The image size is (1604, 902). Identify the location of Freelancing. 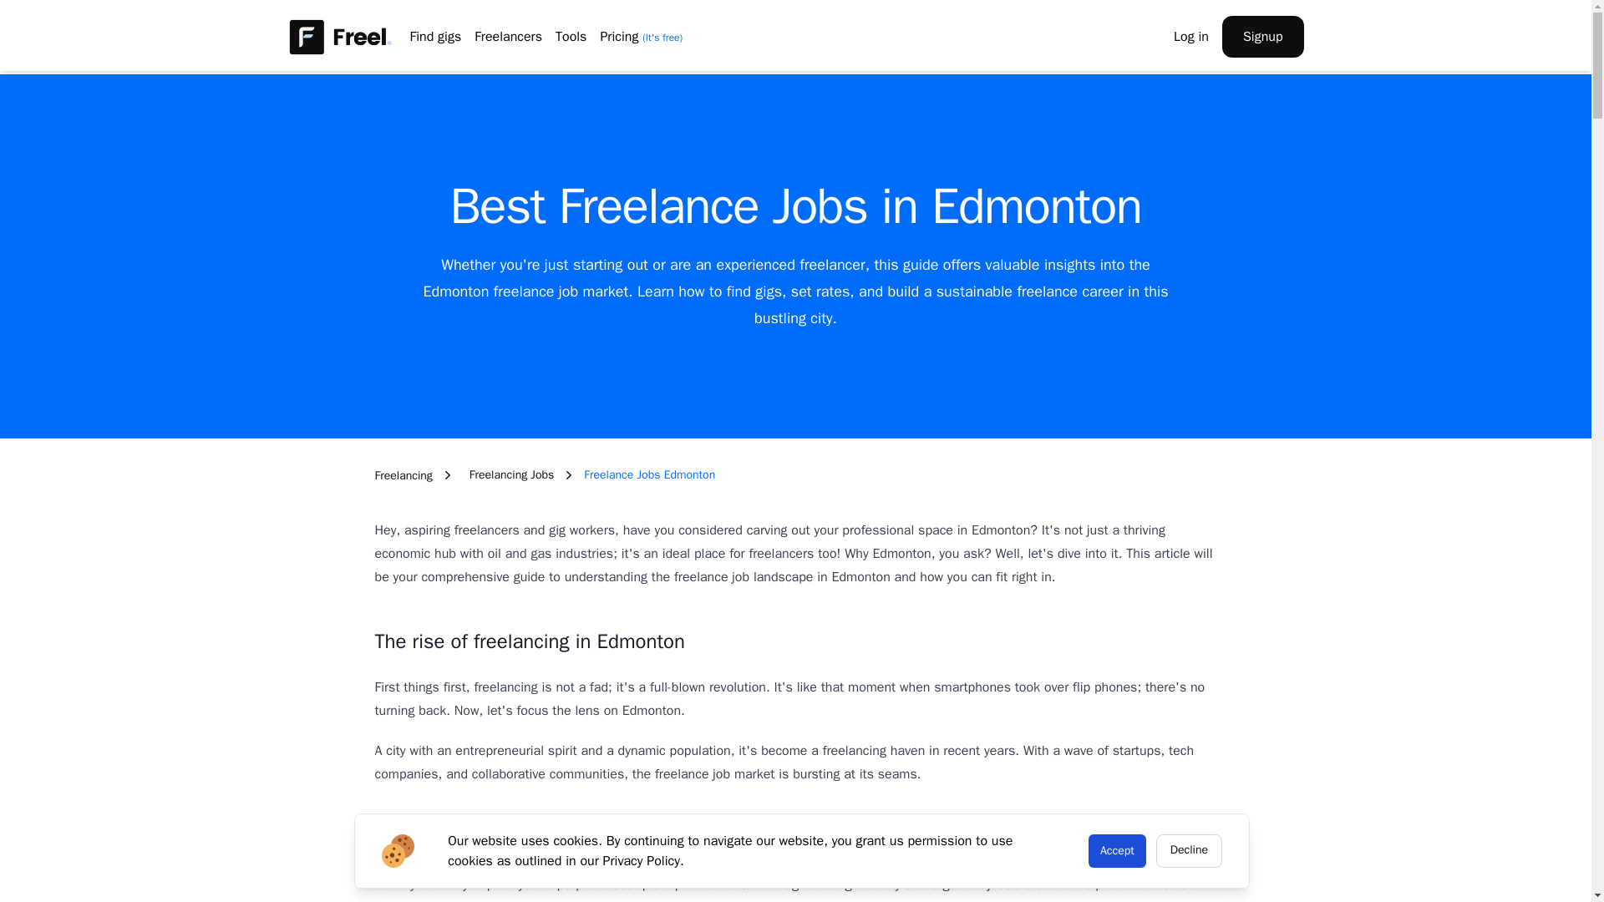
(403, 474).